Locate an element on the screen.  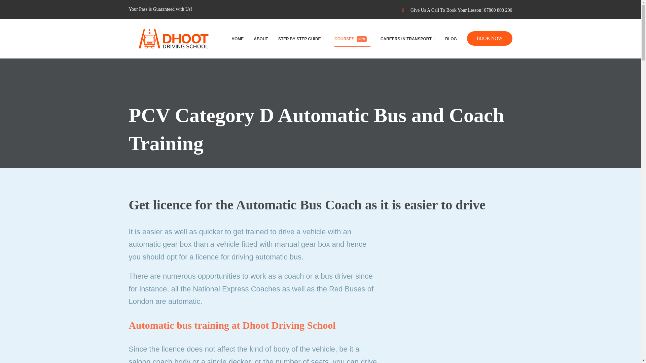
07800 800 200 is located at coordinates (498, 10).